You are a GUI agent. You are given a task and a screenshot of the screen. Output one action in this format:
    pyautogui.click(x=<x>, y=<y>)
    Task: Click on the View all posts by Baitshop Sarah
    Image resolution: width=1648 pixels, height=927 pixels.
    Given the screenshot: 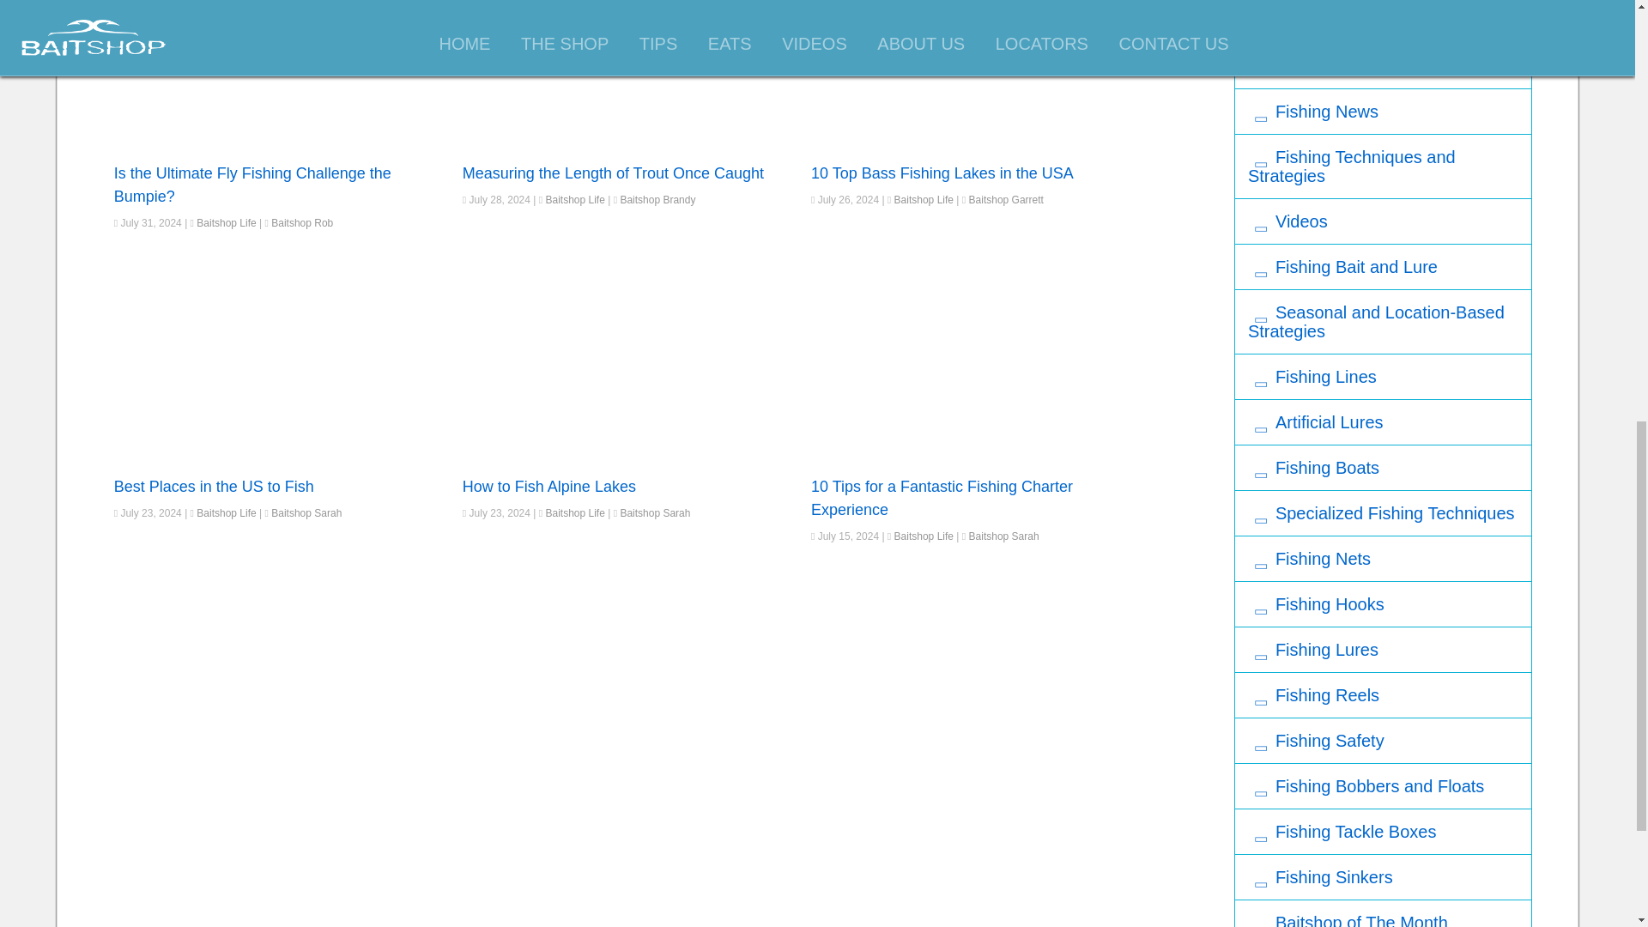 What is the action you would take?
    pyautogui.click(x=654, y=512)
    